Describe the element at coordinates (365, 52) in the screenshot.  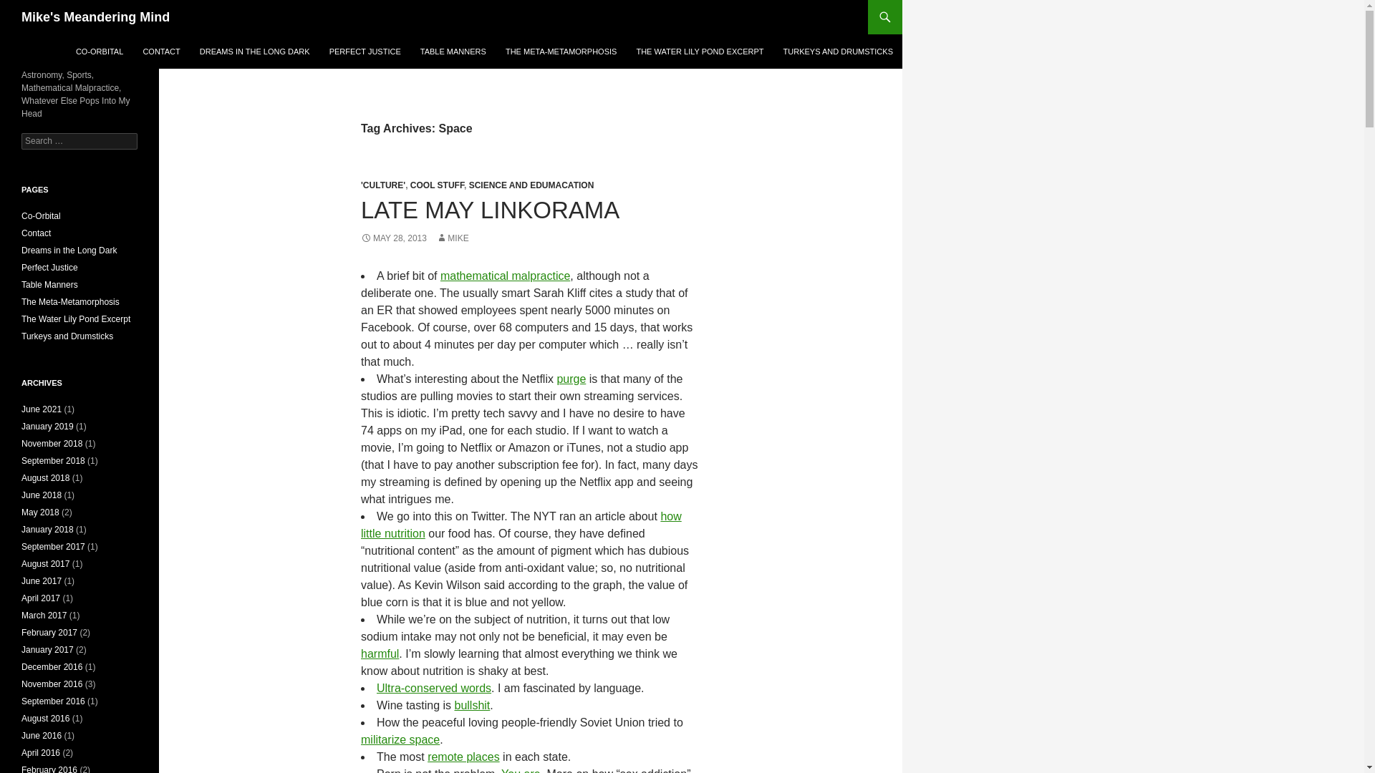
I see `PERFECT JUSTICE` at that location.